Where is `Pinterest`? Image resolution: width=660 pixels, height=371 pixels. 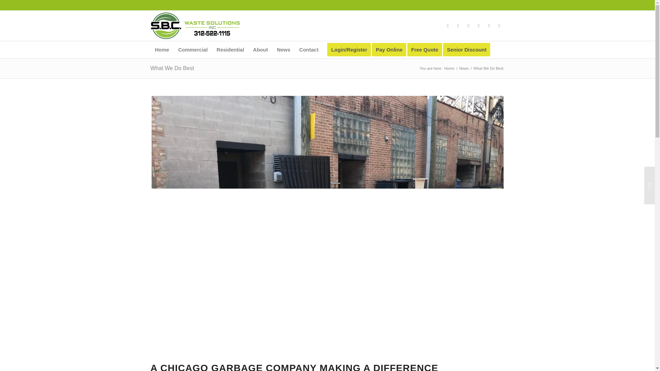 Pinterest is located at coordinates (489, 25).